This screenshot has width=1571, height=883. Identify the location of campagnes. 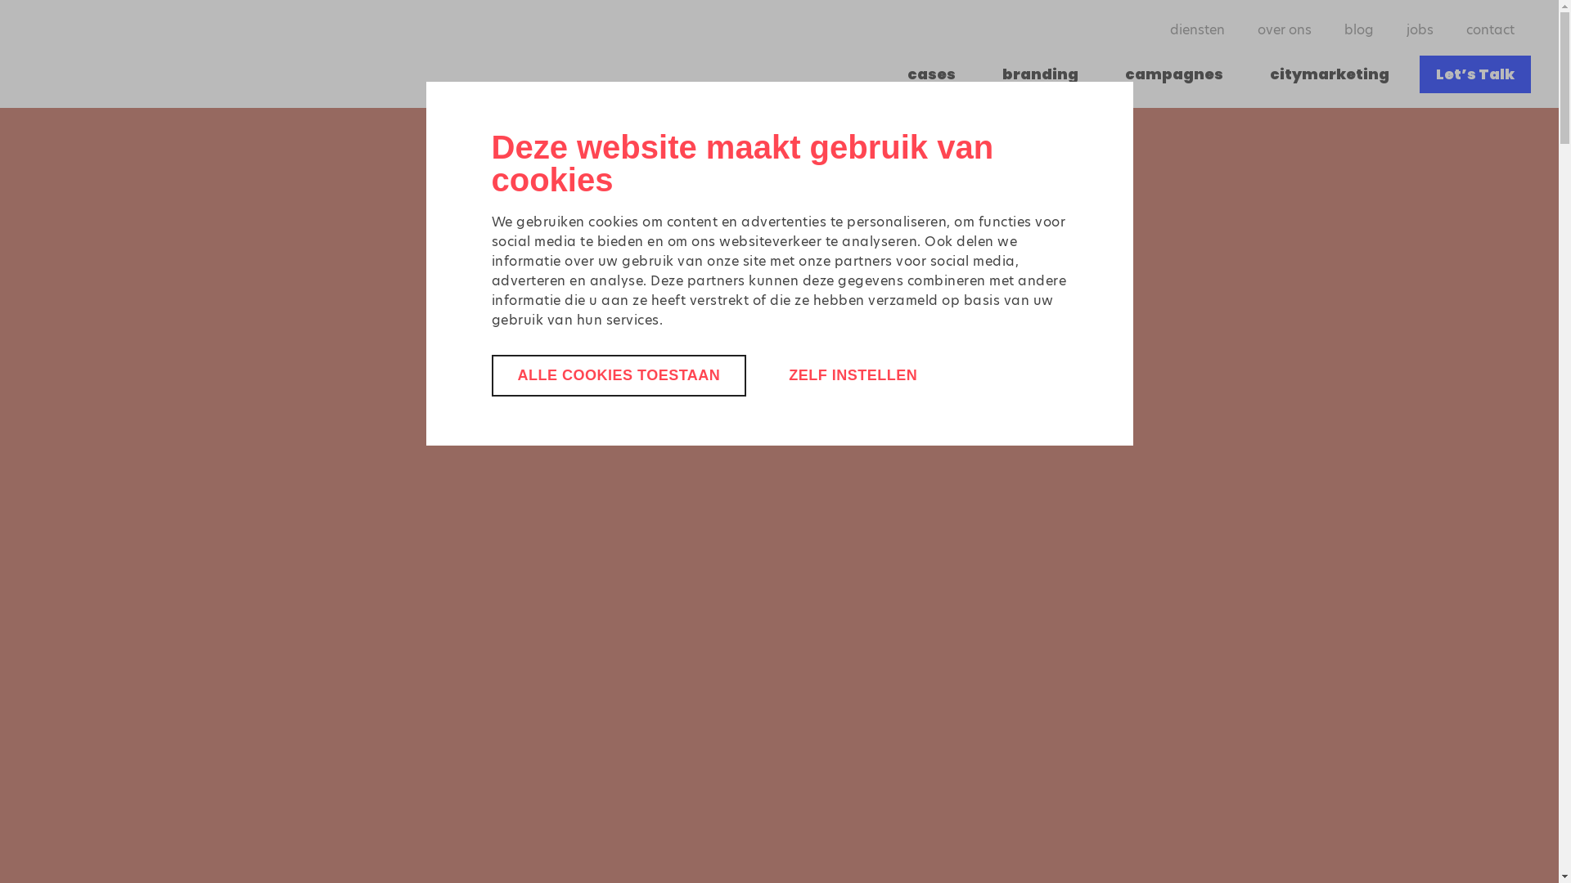
(1174, 74).